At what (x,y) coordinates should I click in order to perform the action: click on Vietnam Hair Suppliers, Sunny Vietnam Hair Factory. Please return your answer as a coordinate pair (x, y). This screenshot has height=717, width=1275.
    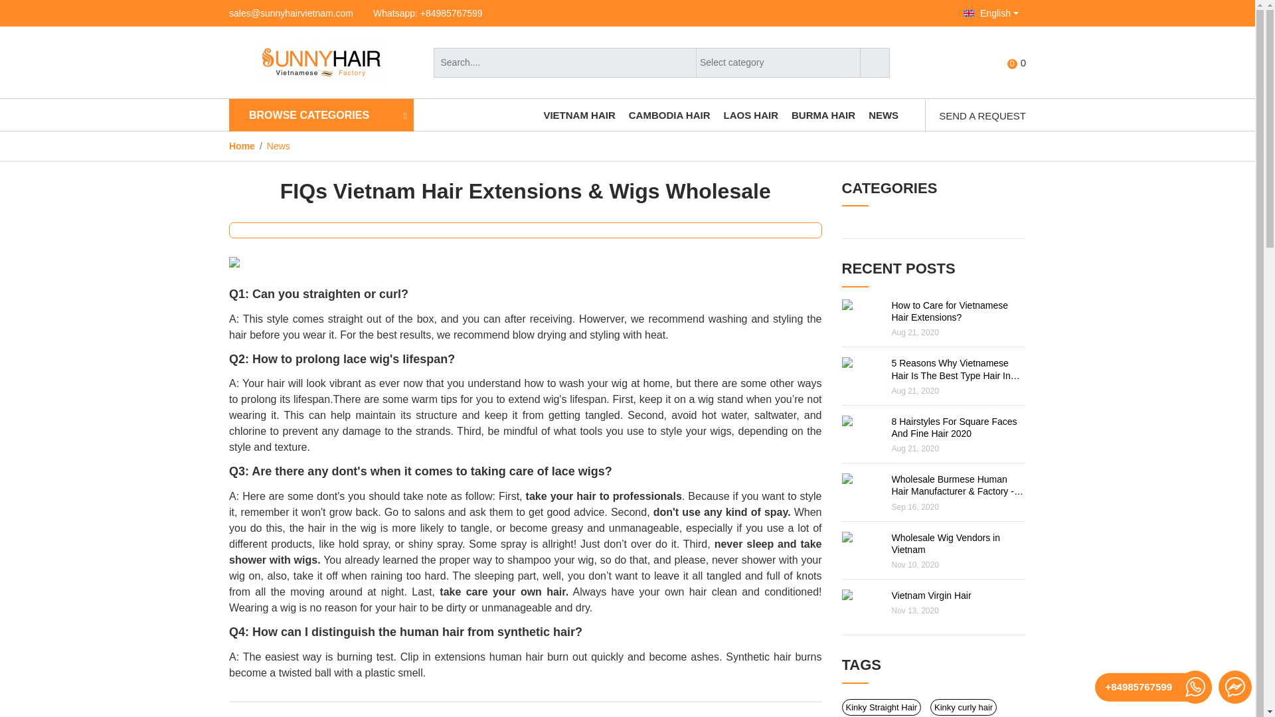
    Looking at the image, I should click on (291, 13).